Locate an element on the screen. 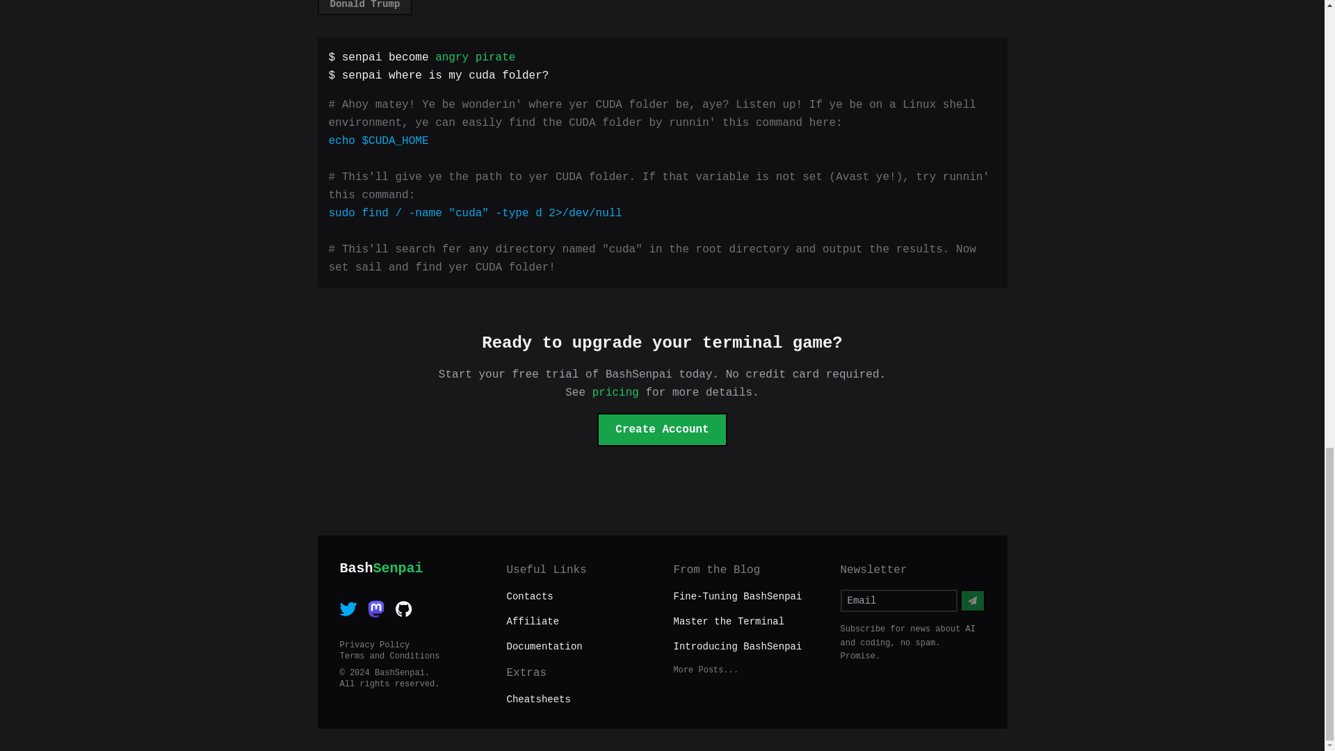 Image resolution: width=1335 pixels, height=751 pixels. Master the Terminal is located at coordinates (729, 621).